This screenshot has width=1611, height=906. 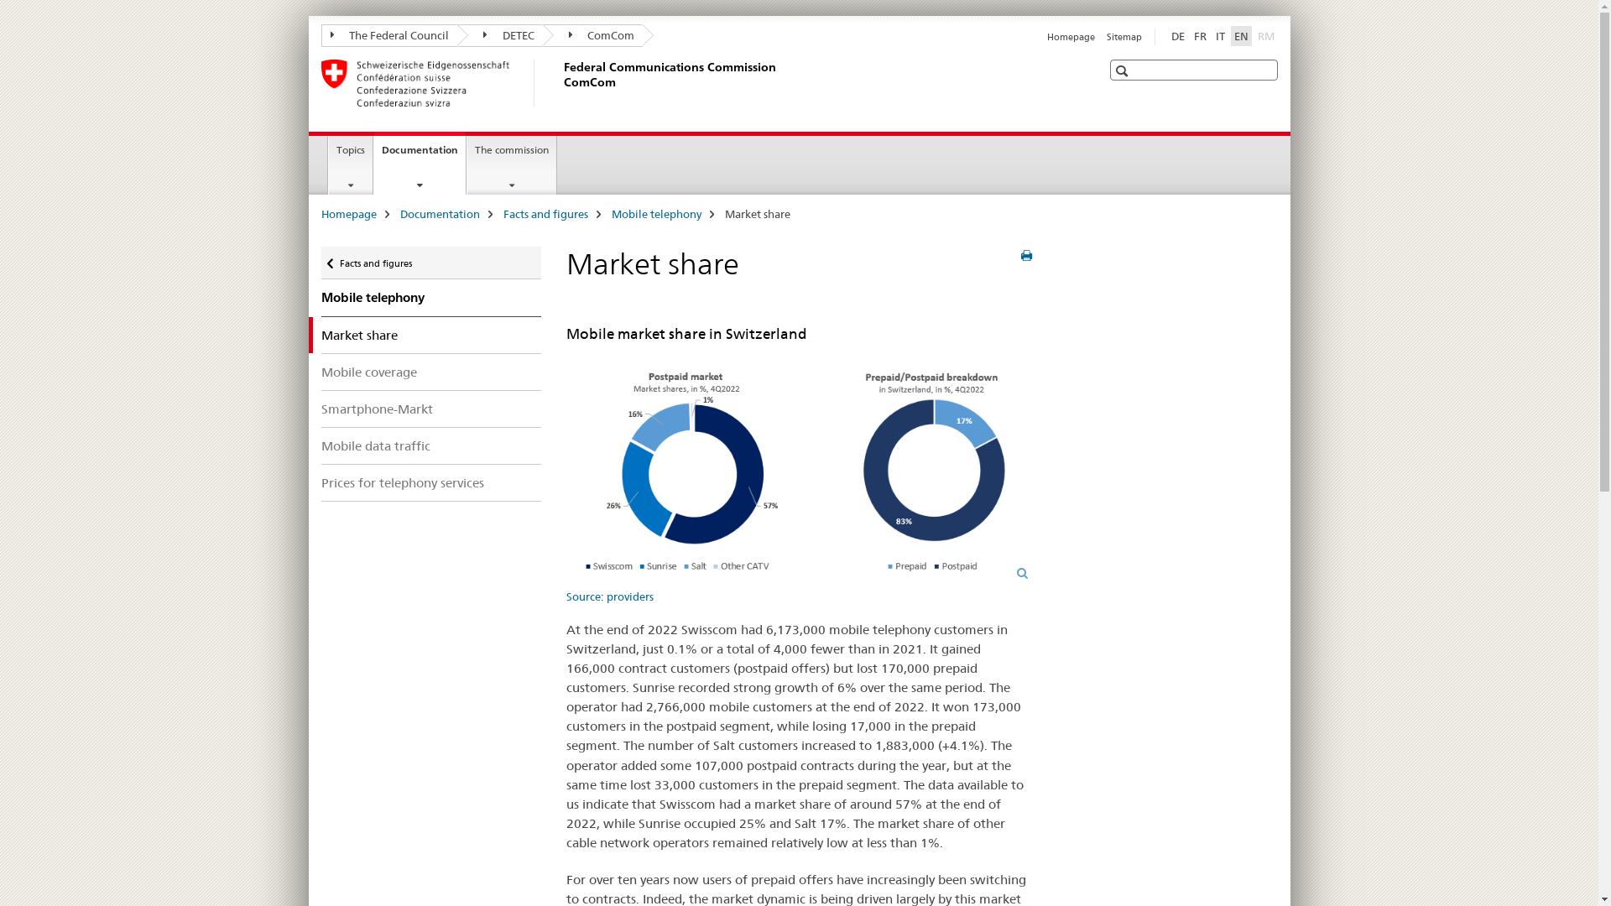 I want to click on The commission, so click(x=512, y=165).